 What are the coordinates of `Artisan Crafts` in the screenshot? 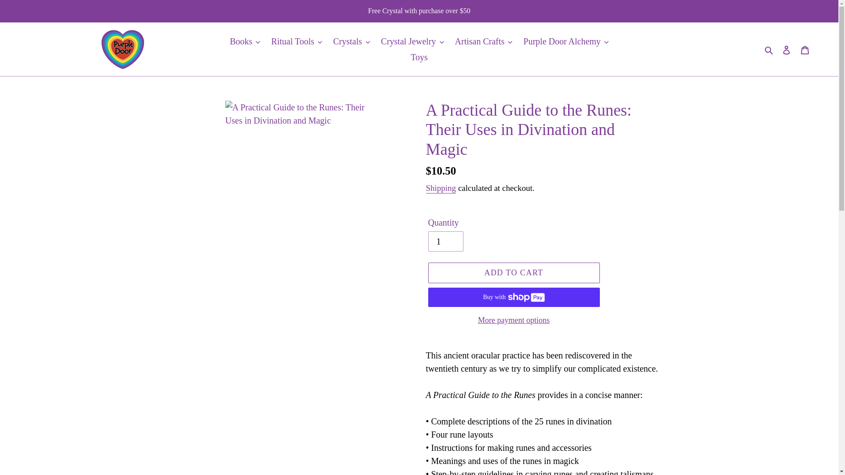 It's located at (484, 41).